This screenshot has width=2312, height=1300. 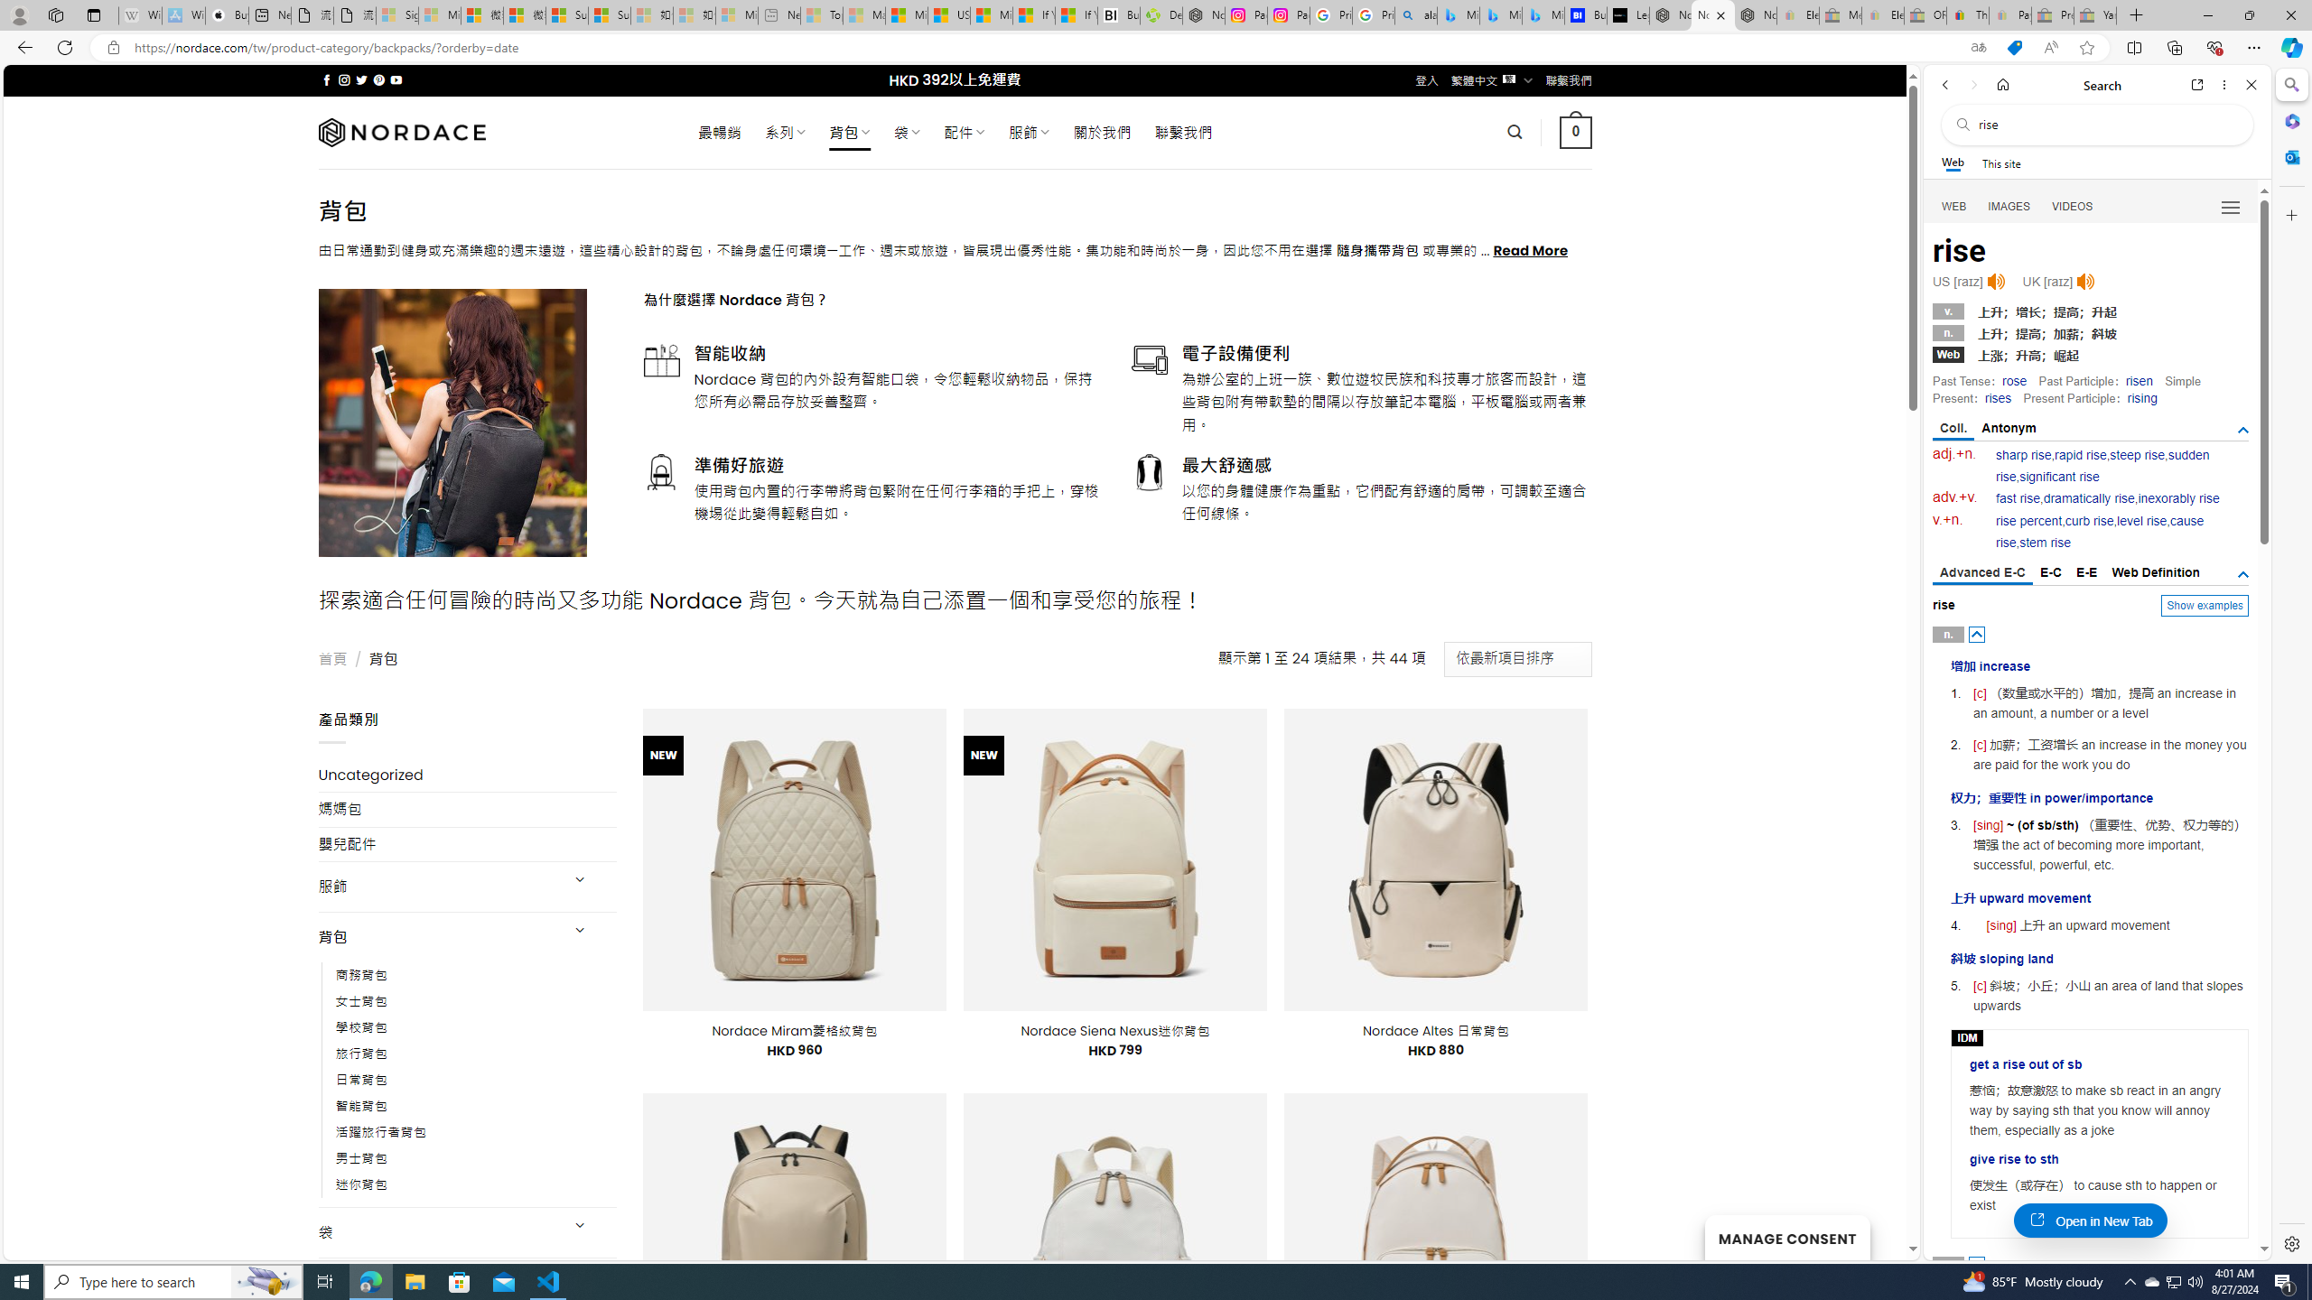 I want to click on WEB, so click(x=1954, y=207).